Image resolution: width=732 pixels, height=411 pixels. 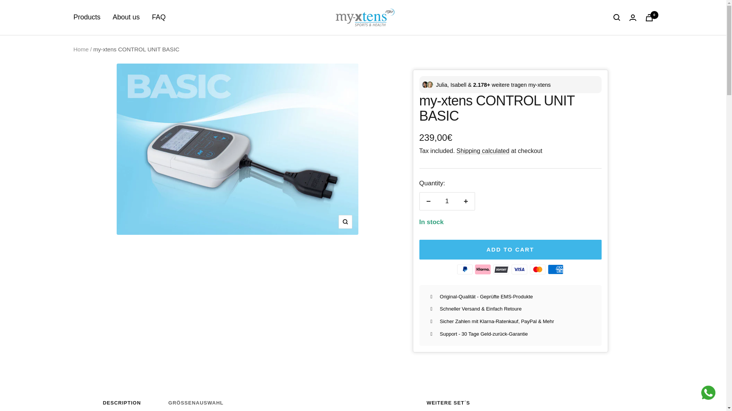 I want to click on FAQ, so click(x=159, y=17).